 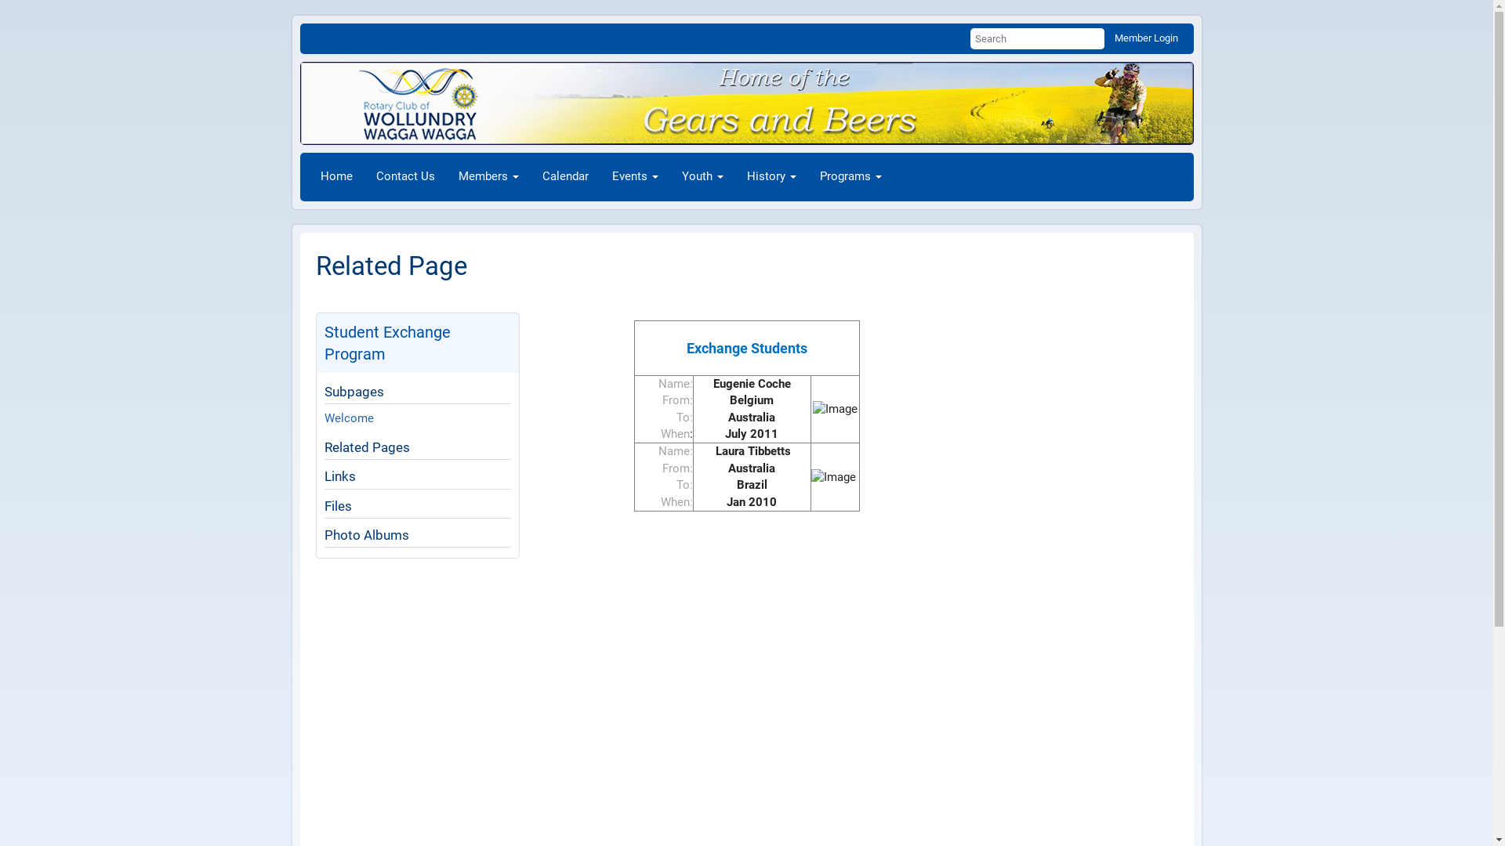 What do you see at coordinates (771, 177) in the screenshot?
I see `History` at bounding box center [771, 177].